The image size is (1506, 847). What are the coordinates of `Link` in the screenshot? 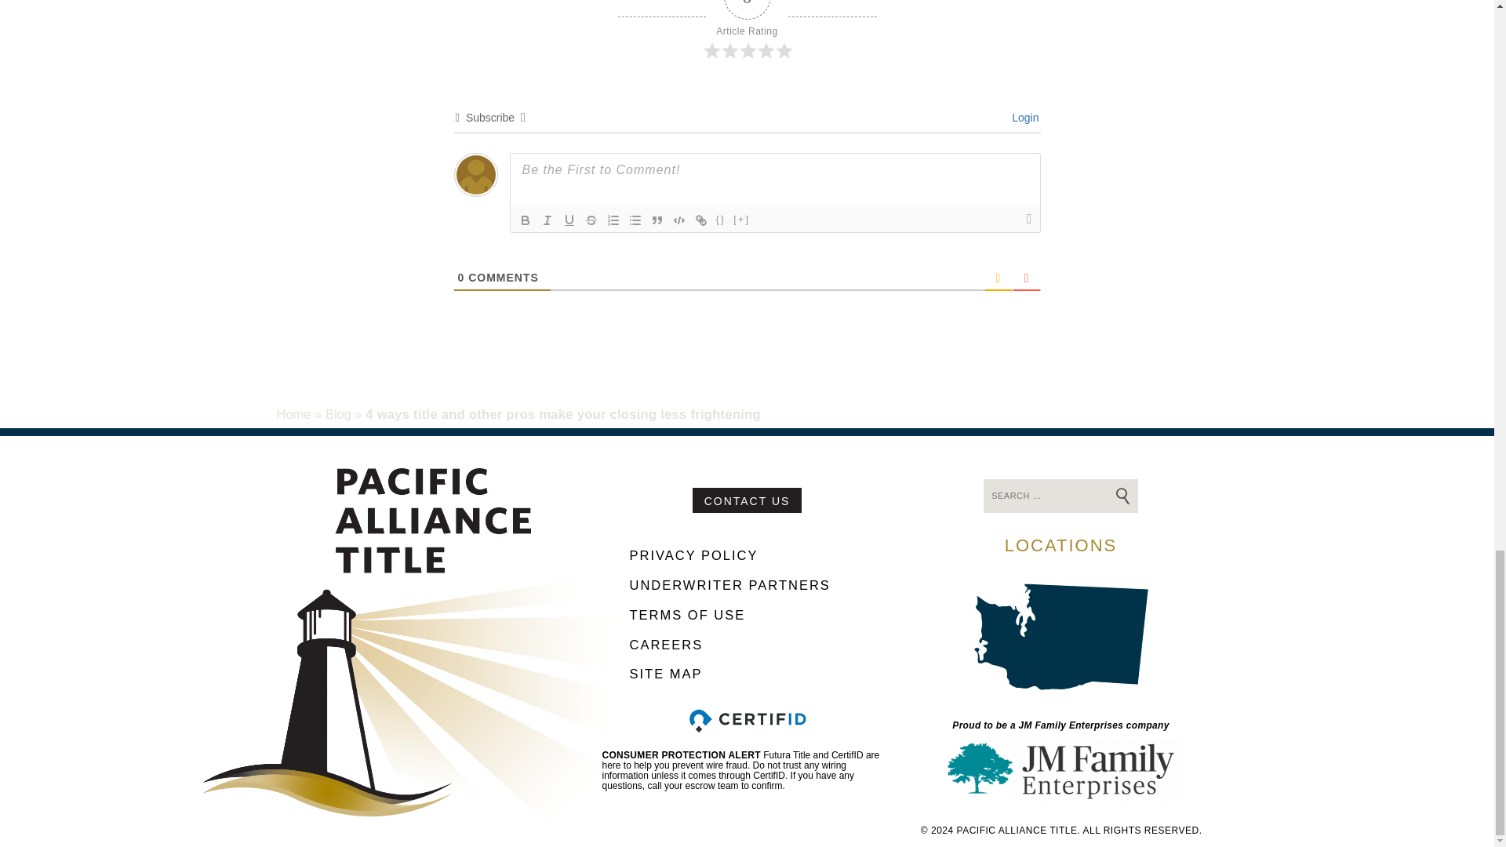 It's located at (701, 220).